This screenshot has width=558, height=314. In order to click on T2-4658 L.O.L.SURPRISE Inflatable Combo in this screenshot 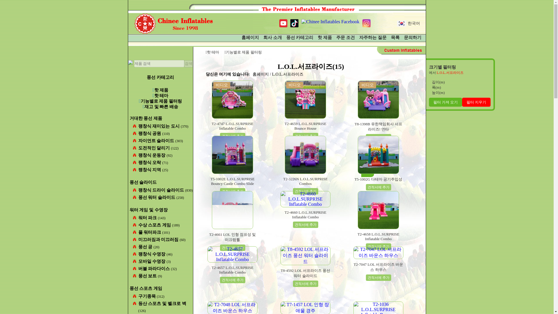, I will do `click(378, 237)`.